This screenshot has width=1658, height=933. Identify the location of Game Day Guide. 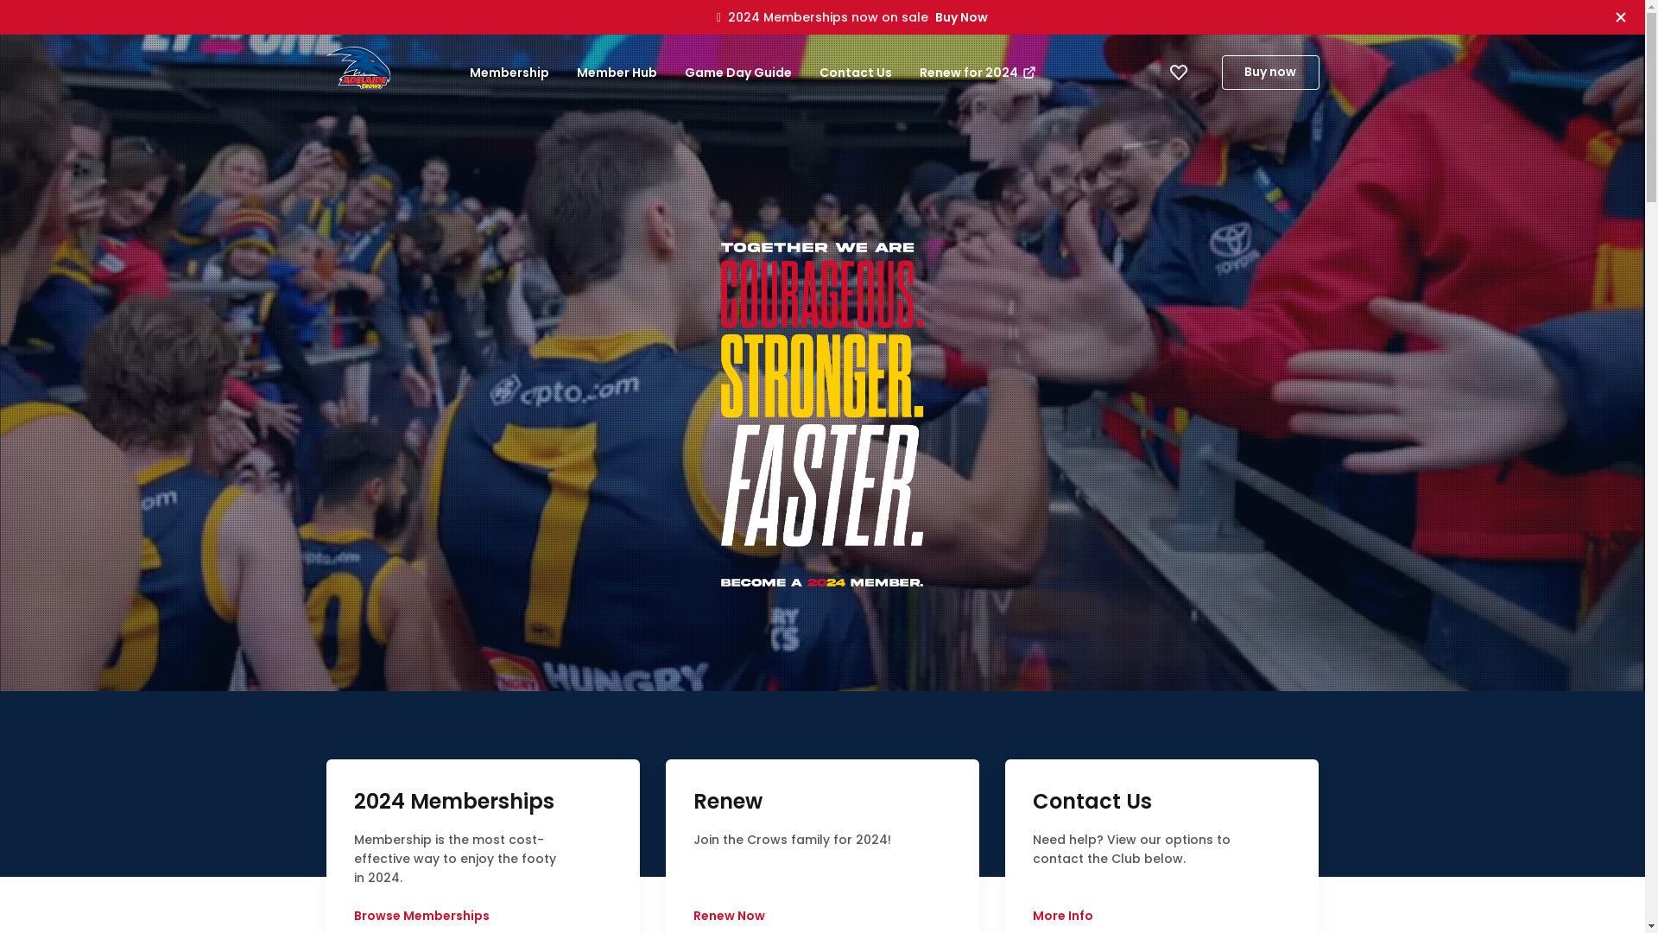
(737, 73).